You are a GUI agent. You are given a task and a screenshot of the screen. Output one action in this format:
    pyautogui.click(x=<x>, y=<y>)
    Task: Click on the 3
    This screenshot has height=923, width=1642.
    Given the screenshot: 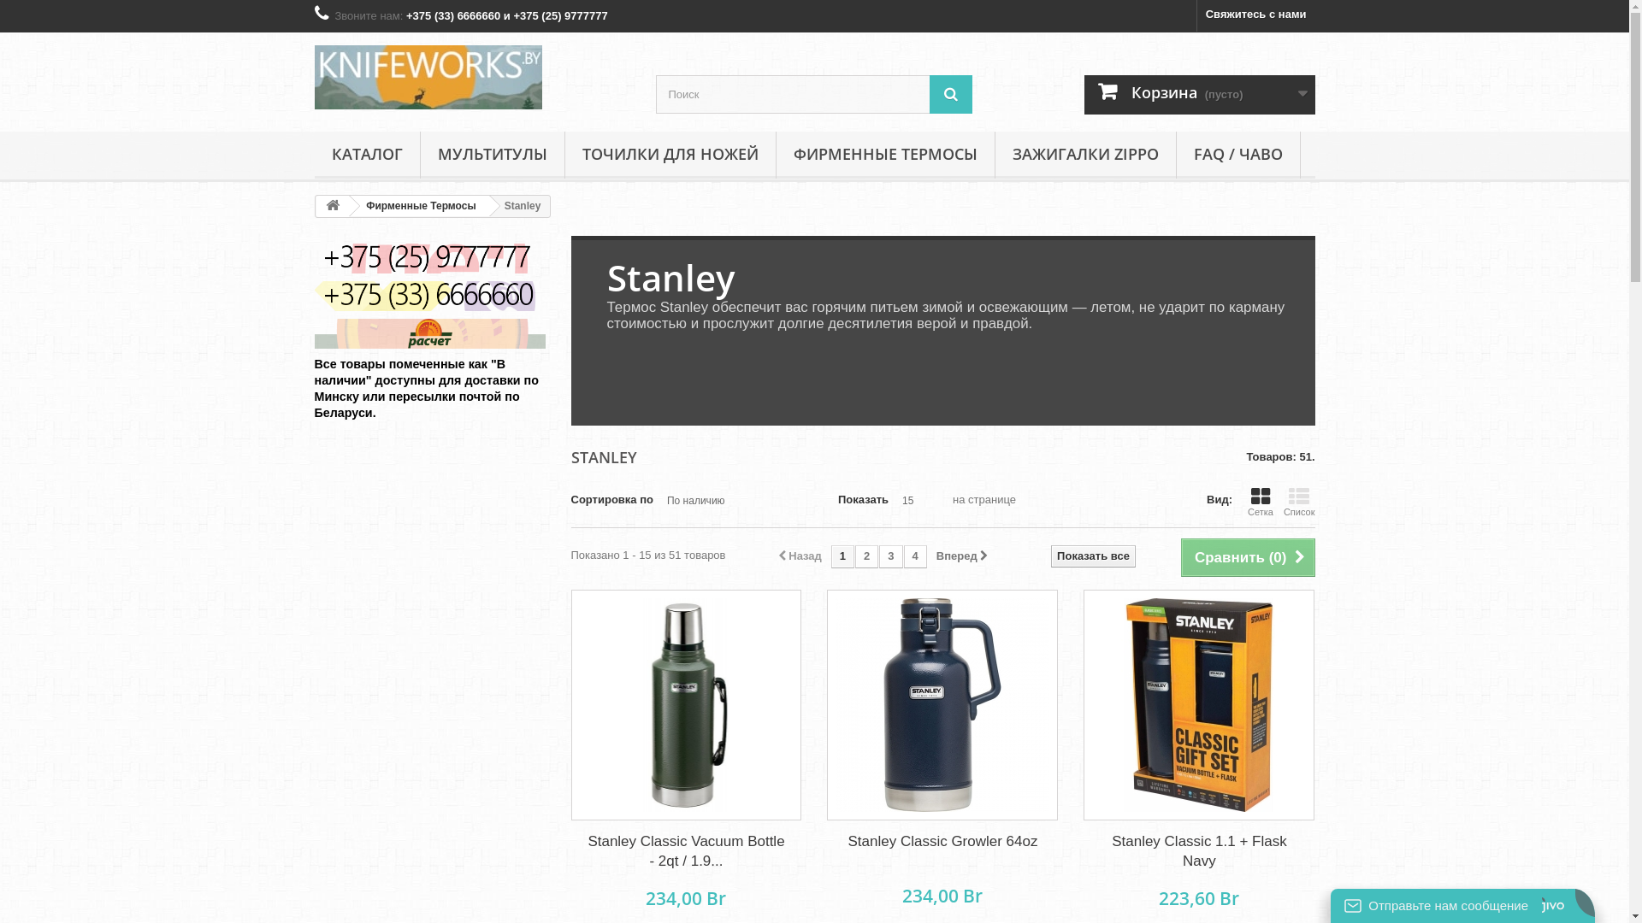 What is the action you would take?
    pyautogui.click(x=891, y=557)
    